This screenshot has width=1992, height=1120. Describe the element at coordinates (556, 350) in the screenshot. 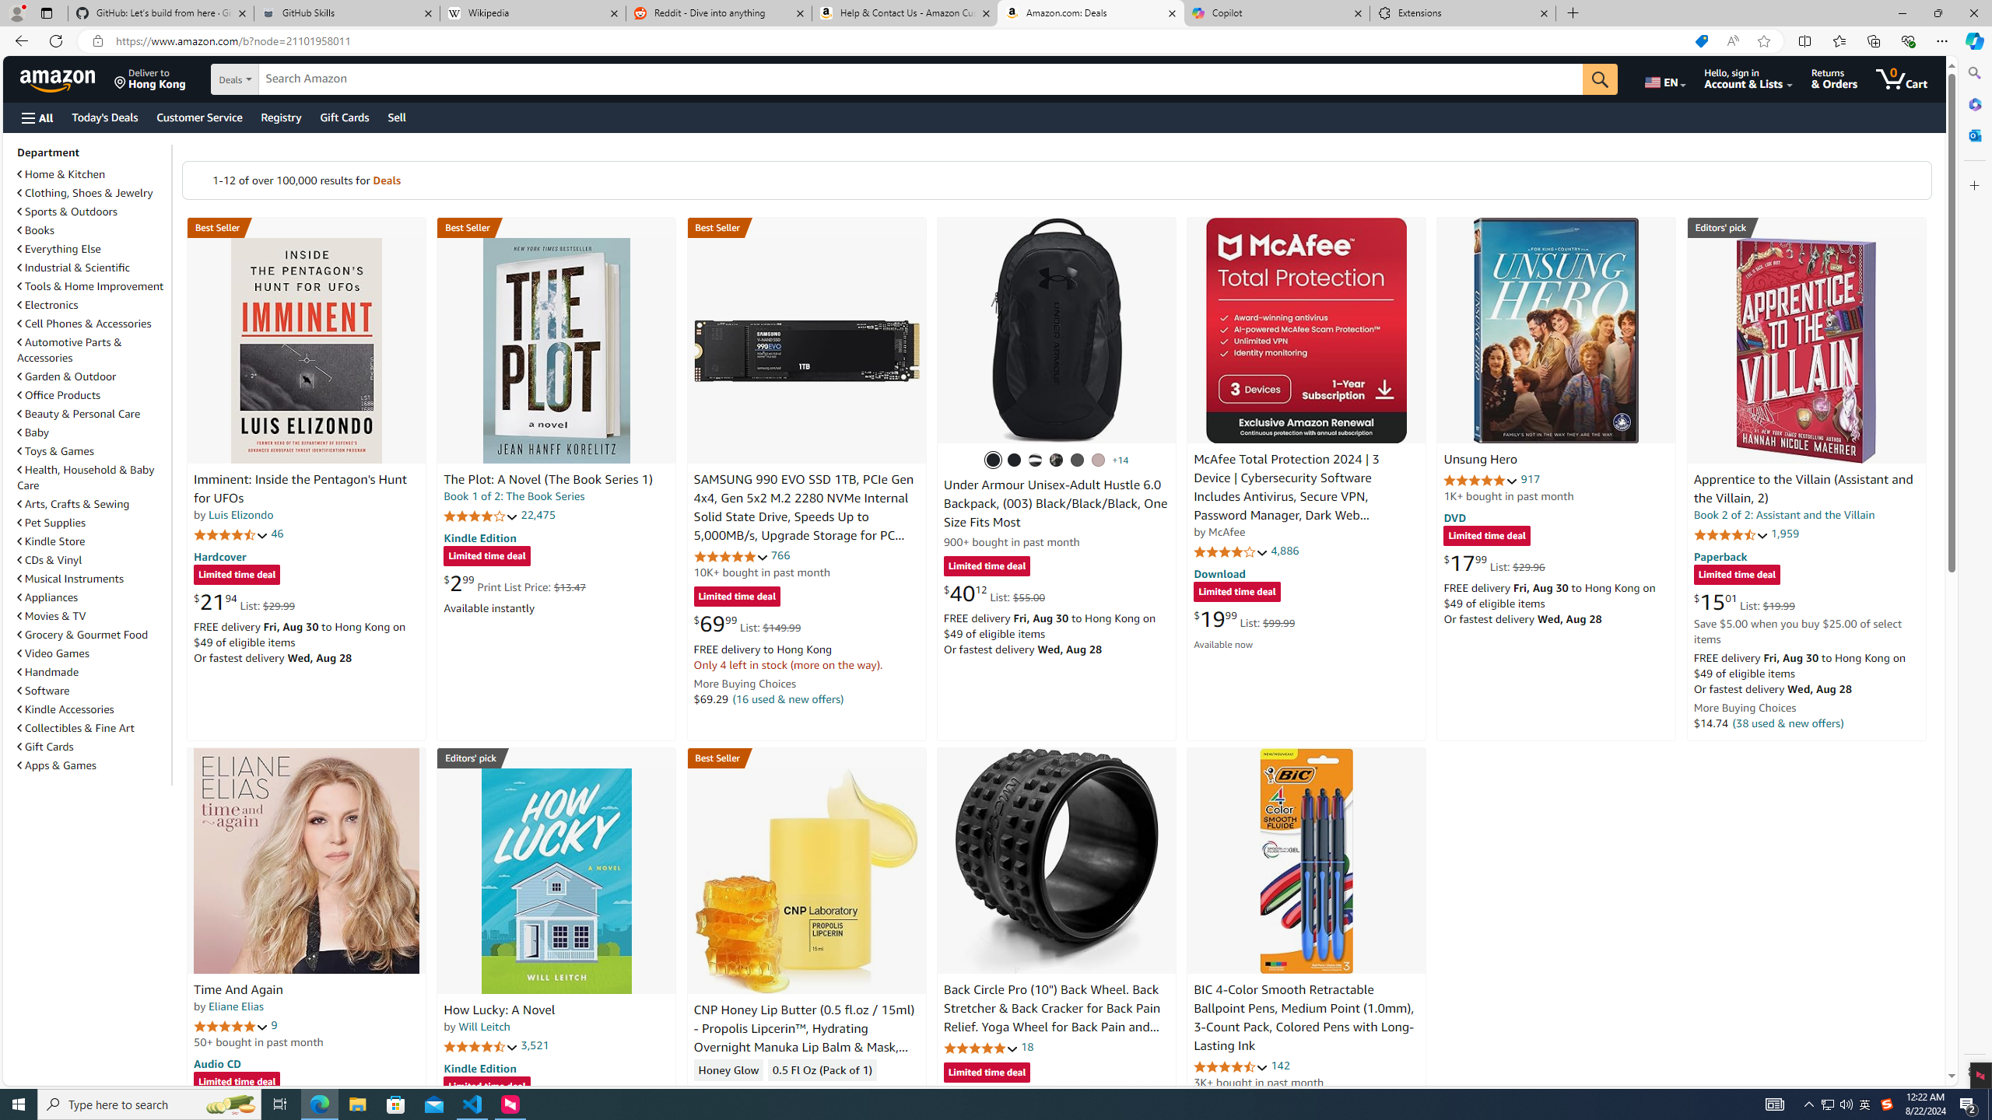

I see `The Plot: A Novel (The Book Series 1)` at that location.